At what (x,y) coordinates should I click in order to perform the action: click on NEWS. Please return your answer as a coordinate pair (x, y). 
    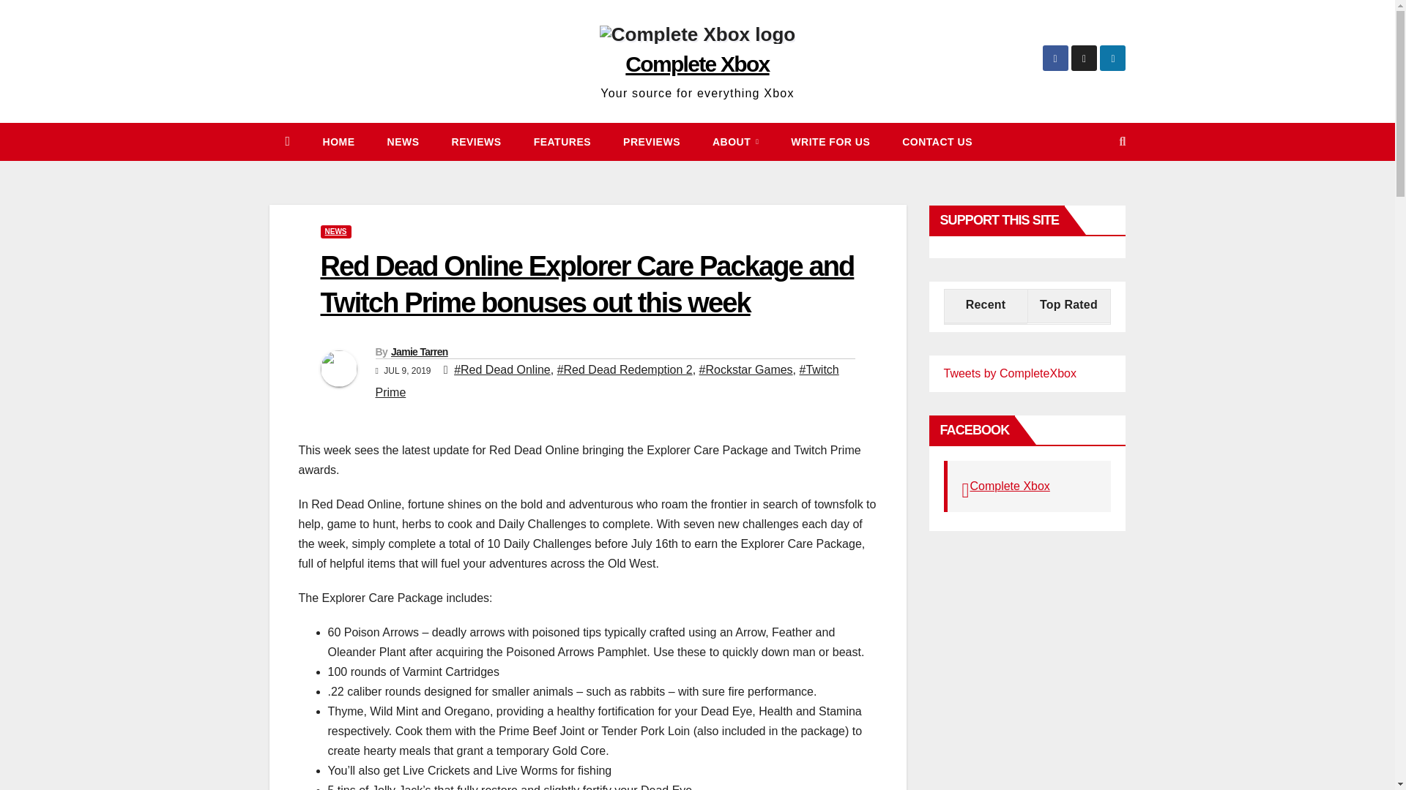
    Looking at the image, I should click on (403, 142).